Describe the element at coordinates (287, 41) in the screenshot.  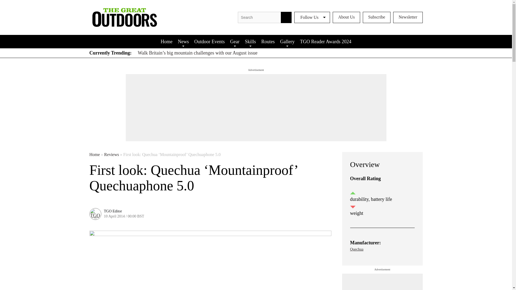
I see `Gallery` at that location.